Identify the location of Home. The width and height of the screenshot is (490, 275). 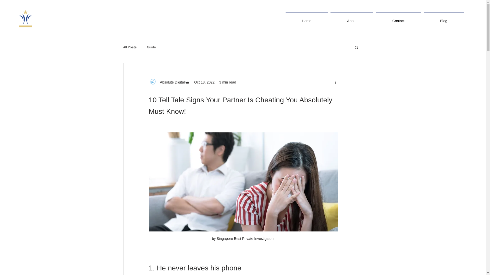
(307, 18).